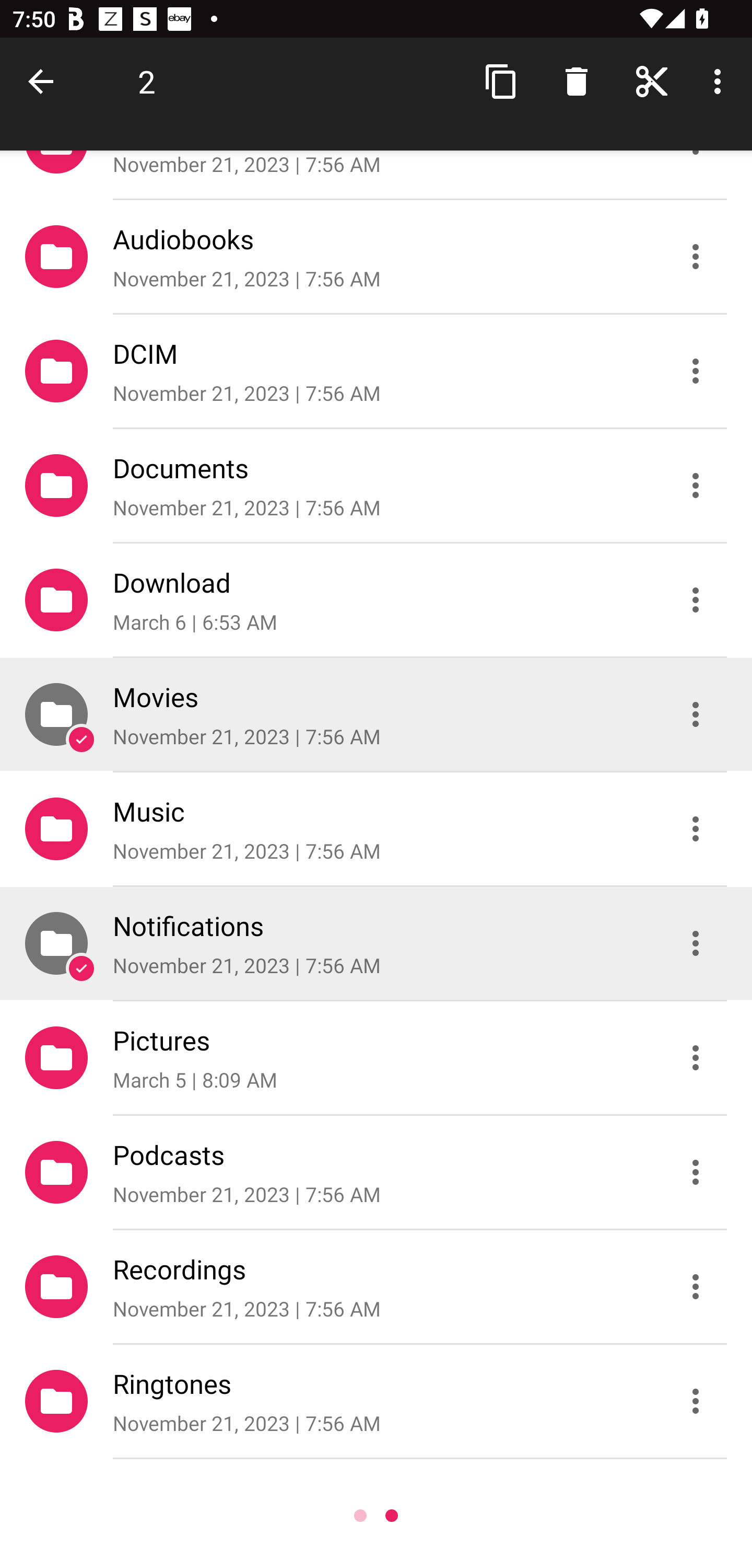 This screenshot has height=1547, width=752. What do you see at coordinates (376, 1401) in the screenshot?
I see `Ringtones November 21, 2023 | 7:56 AM` at bounding box center [376, 1401].